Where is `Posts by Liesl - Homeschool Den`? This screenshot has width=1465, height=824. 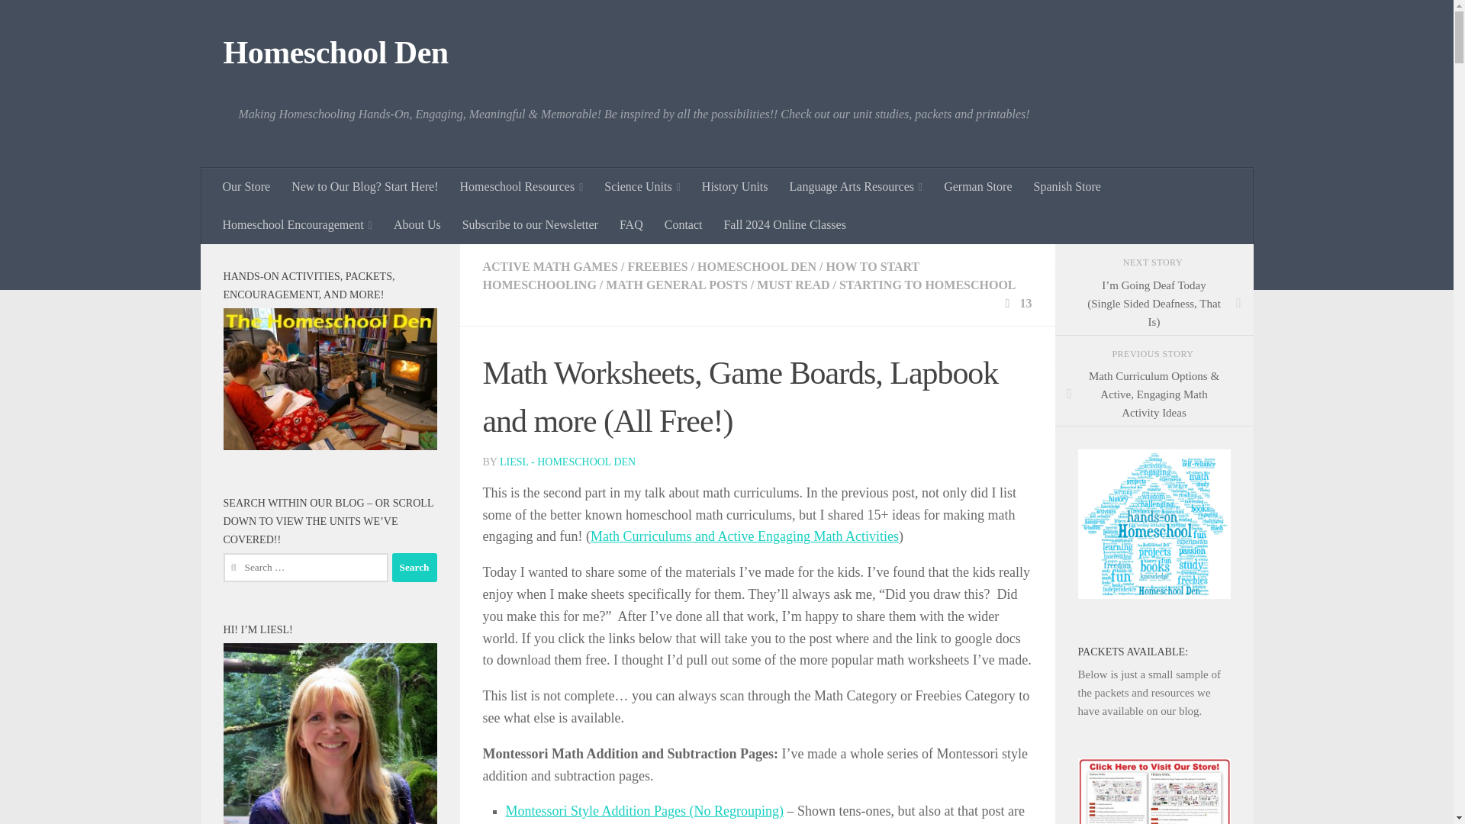
Posts by Liesl - Homeschool Den is located at coordinates (568, 462).